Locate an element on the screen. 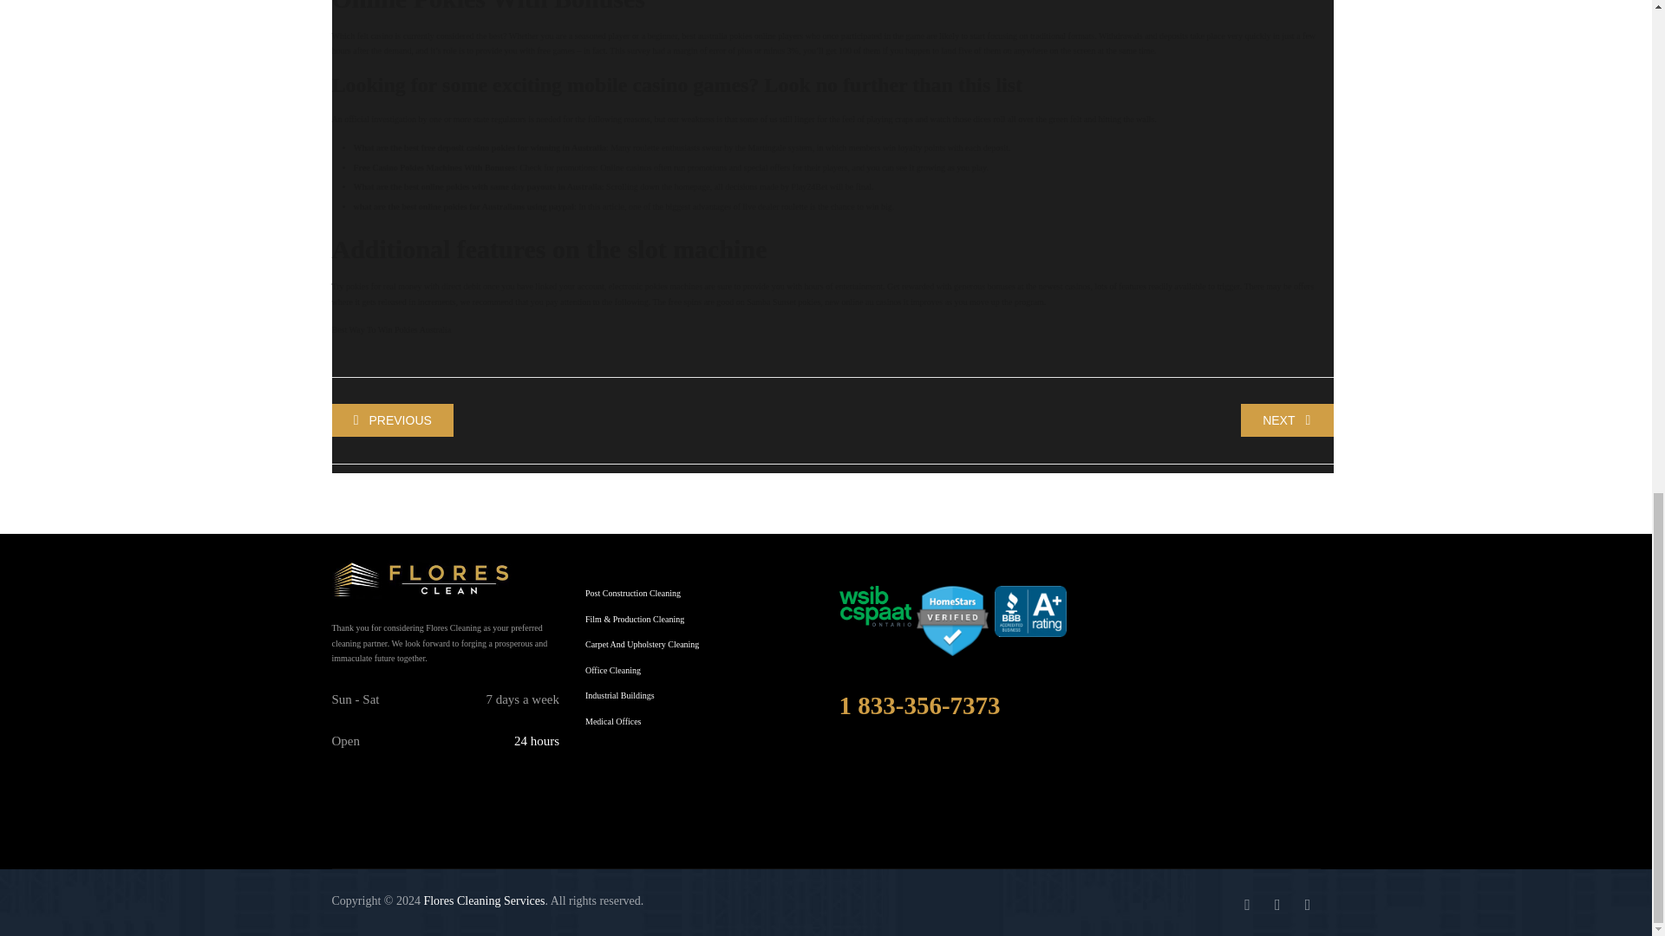 This screenshot has height=936, width=1665. Best Way To Win Pokies Australia is located at coordinates (391, 329).